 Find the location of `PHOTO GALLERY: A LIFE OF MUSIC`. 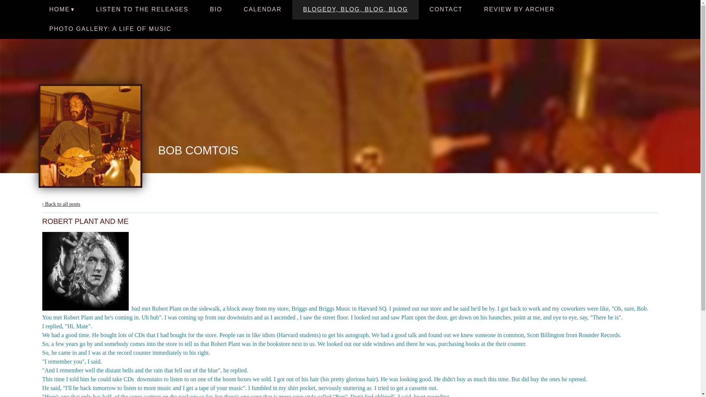

PHOTO GALLERY: A LIFE OF MUSIC is located at coordinates (110, 29).